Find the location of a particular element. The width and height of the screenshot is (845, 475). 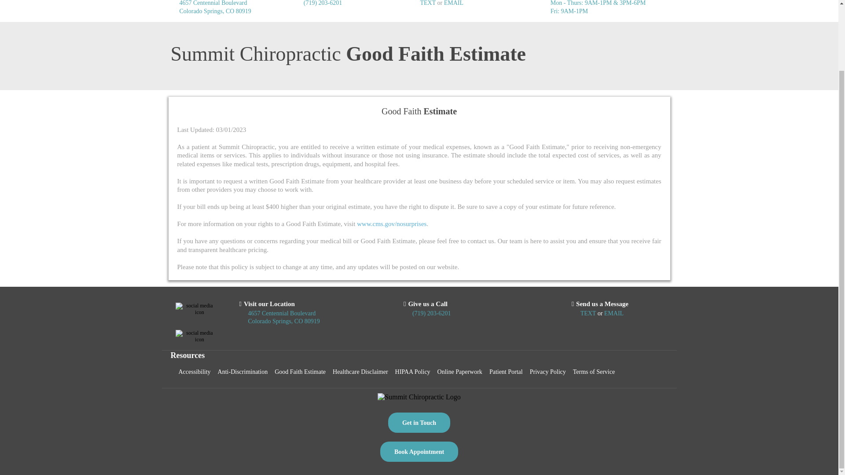

Anti-Discrimination is located at coordinates (243, 372).